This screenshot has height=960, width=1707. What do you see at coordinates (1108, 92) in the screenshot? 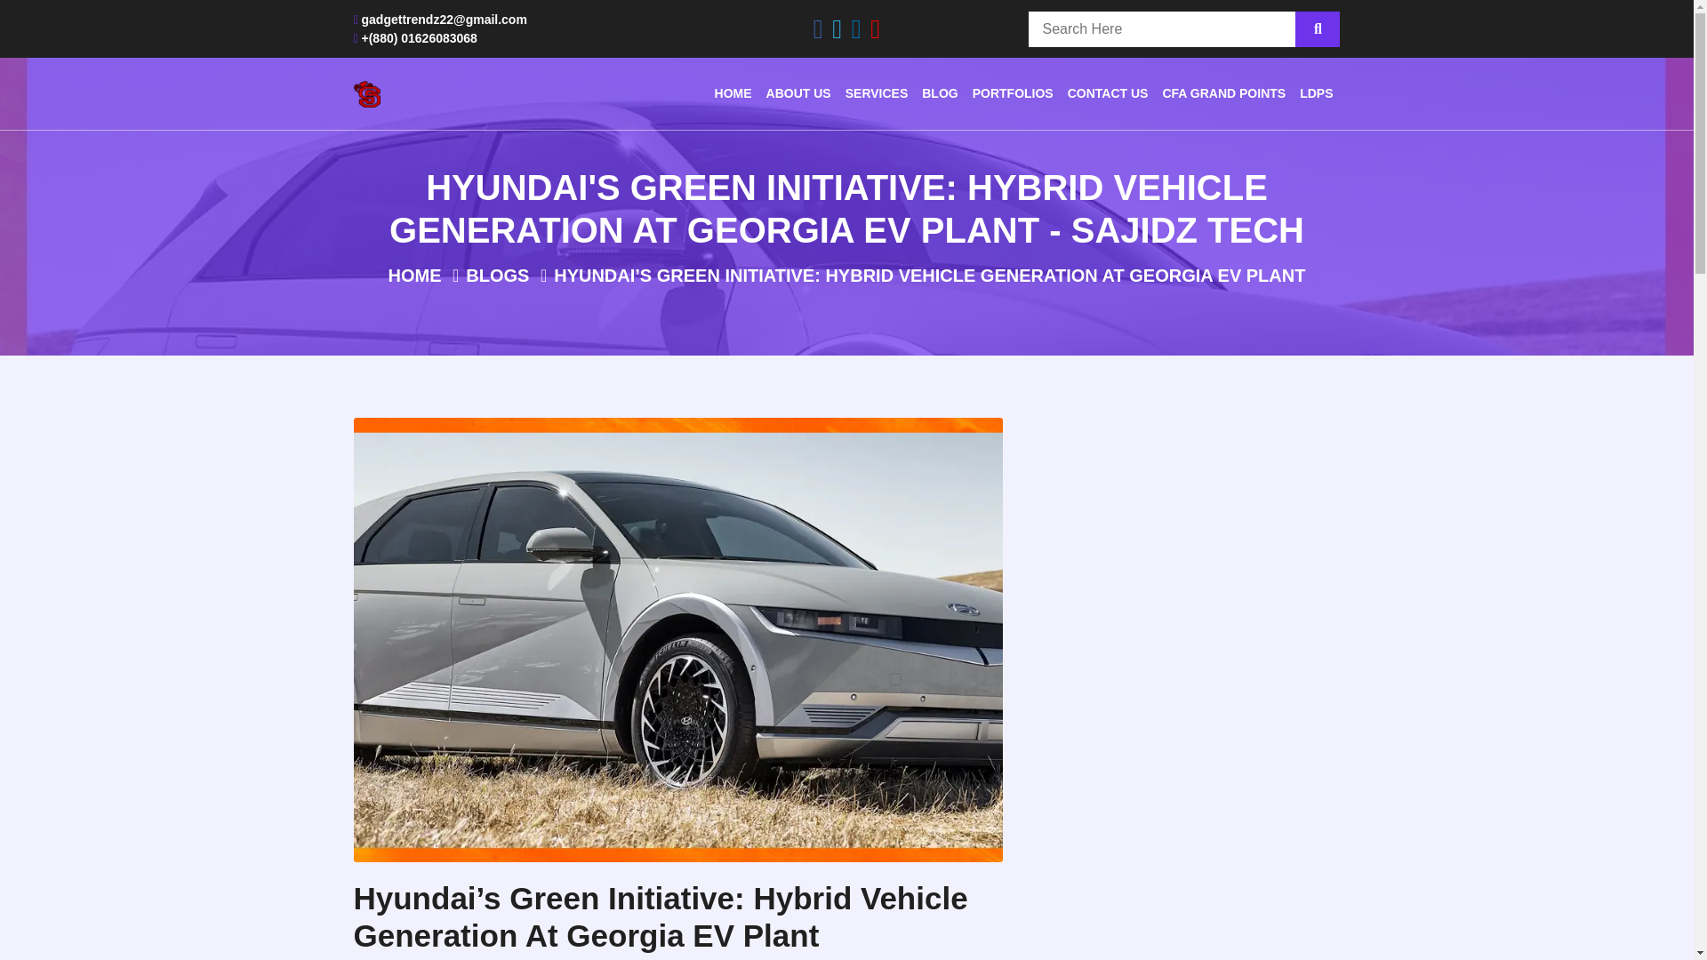
I see `CONTACT US` at bounding box center [1108, 92].